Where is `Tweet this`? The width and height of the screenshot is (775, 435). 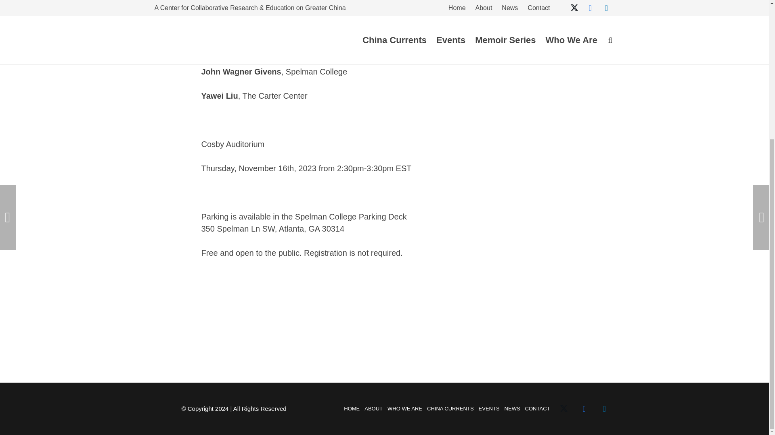
Tweet this is located at coordinates (526, 33).